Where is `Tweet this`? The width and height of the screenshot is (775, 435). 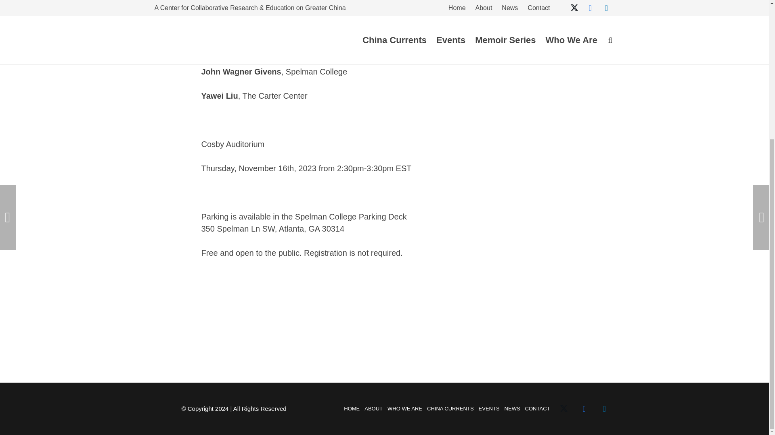
Tweet this is located at coordinates (526, 33).